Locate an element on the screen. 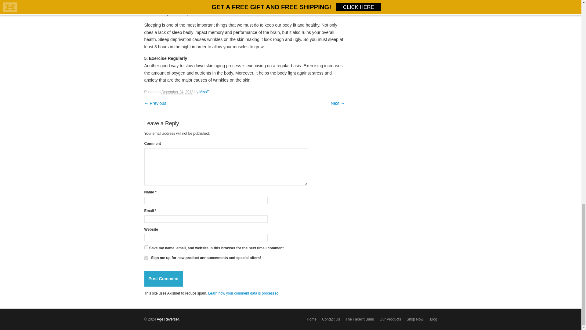  yes is located at coordinates (146, 248).